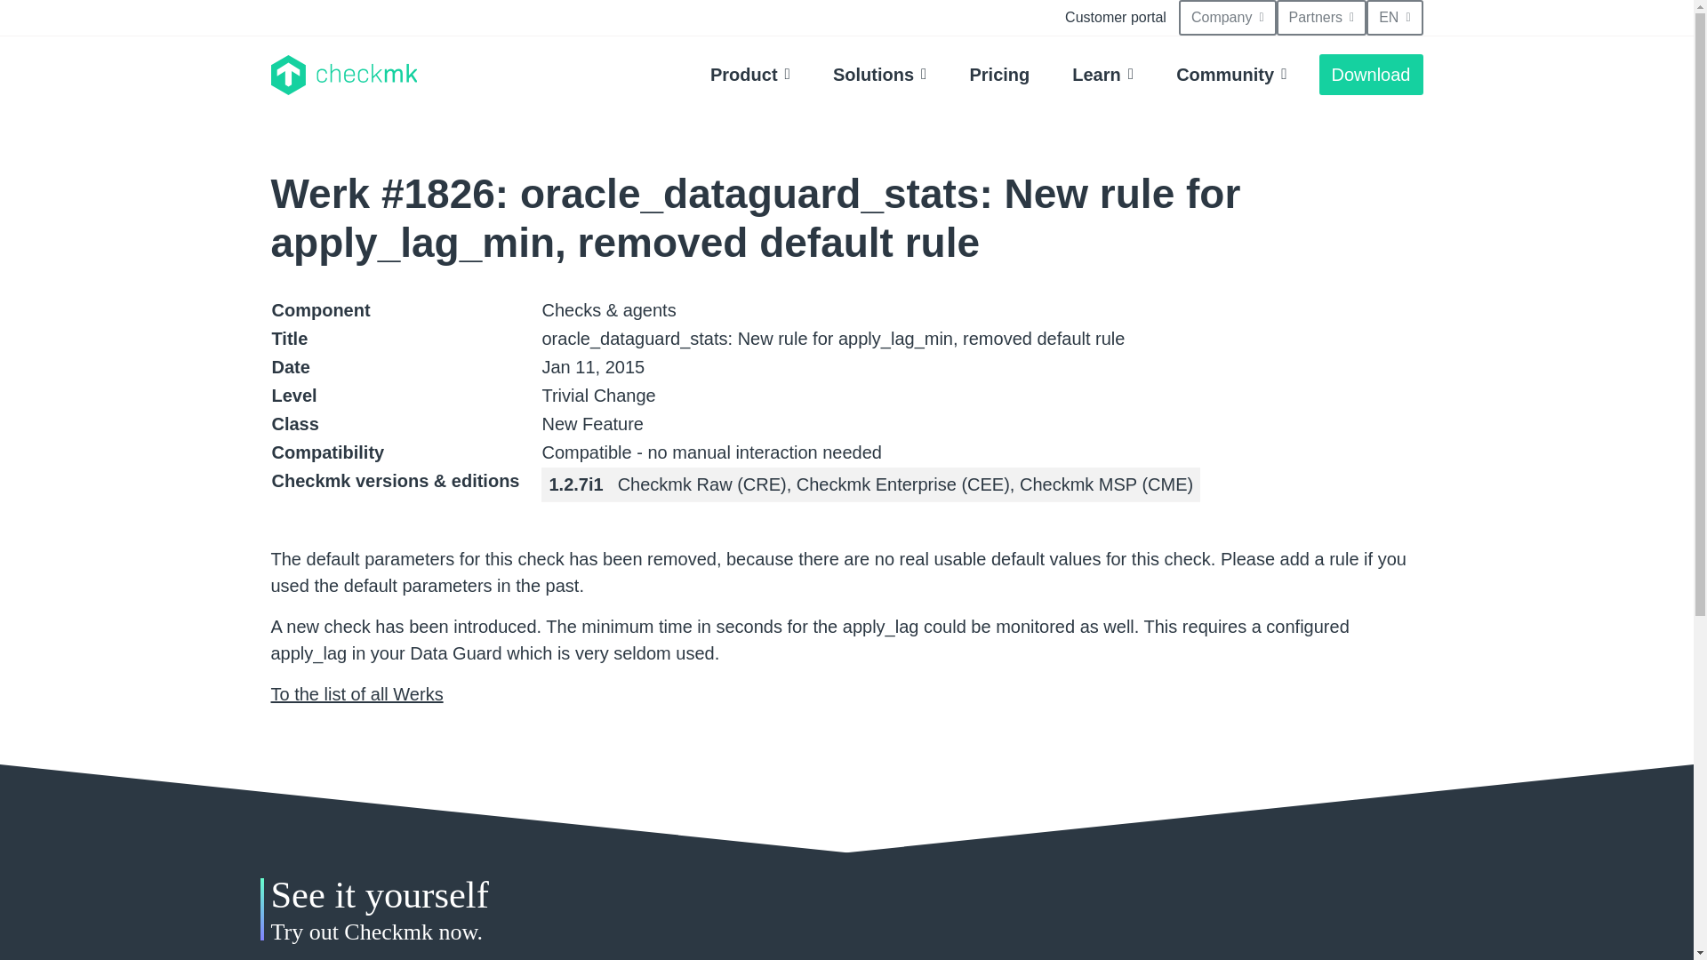 The width and height of the screenshot is (1707, 960). Describe the element at coordinates (1228, 18) in the screenshot. I see `Company` at that location.